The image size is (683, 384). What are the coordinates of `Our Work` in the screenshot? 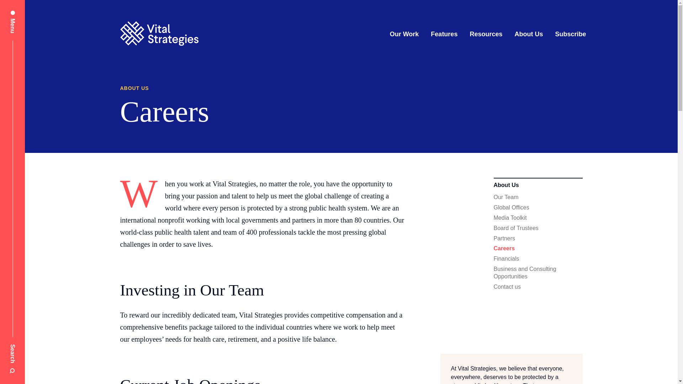 It's located at (404, 34).